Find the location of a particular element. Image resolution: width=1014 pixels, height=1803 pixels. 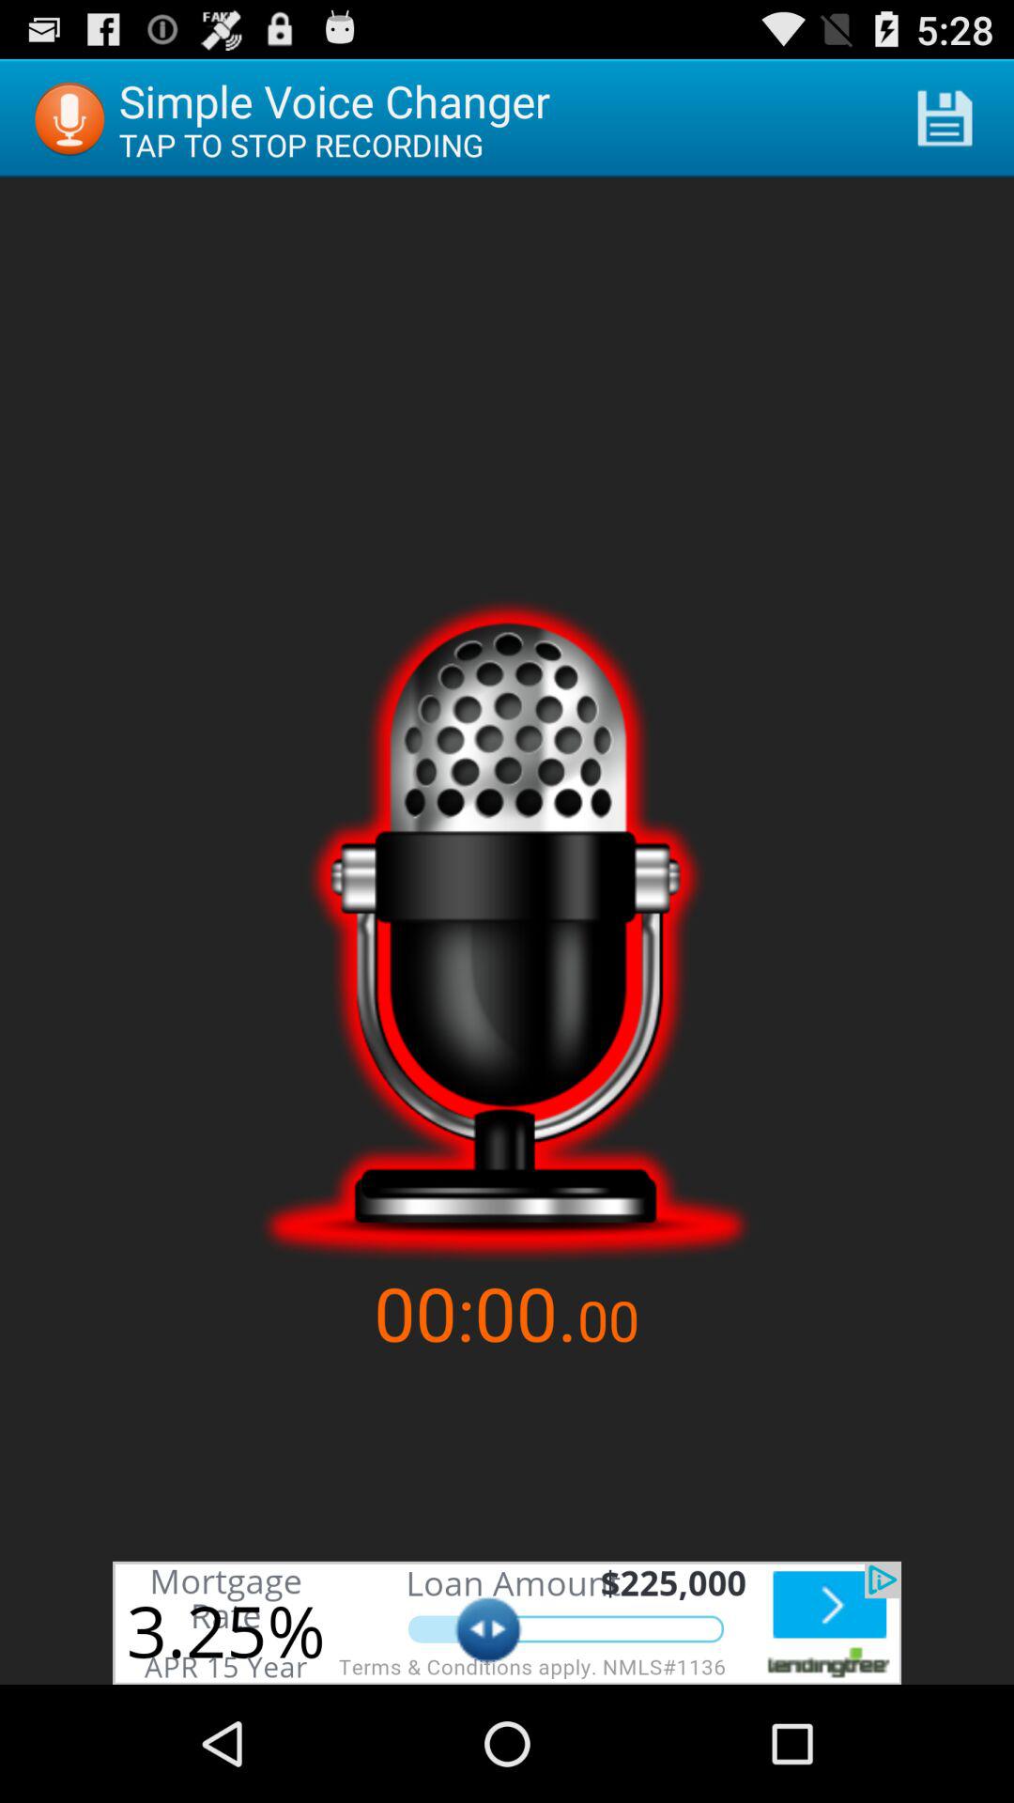

go to record is located at coordinates (507, 930).